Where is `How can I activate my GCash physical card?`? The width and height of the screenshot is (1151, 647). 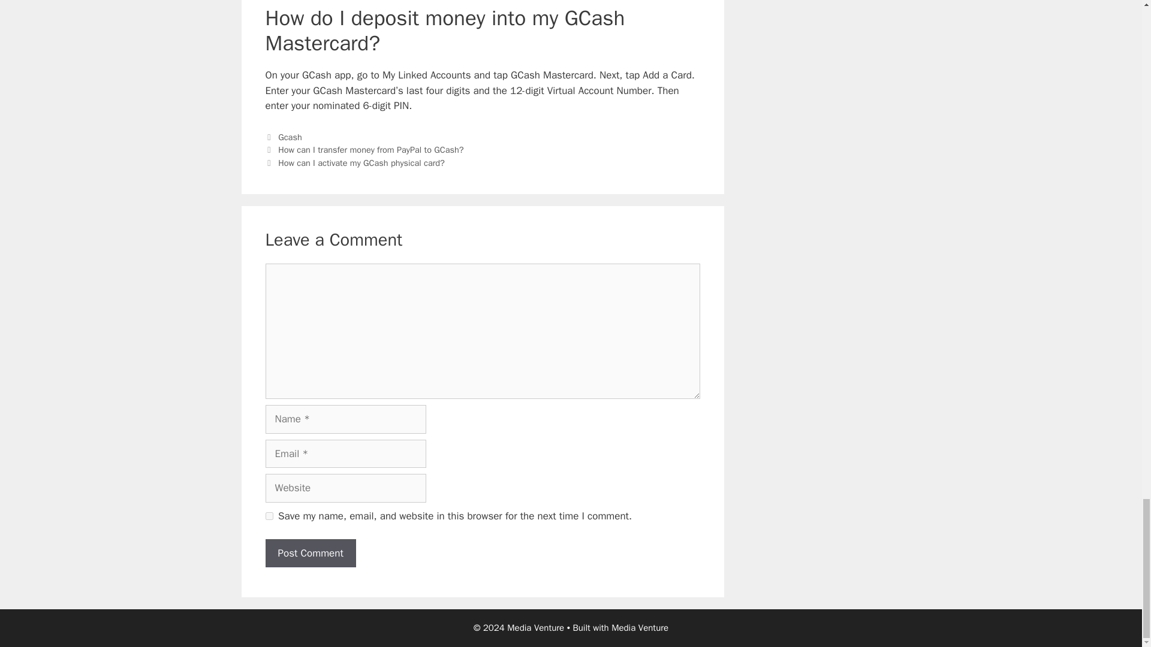 How can I activate my GCash physical card? is located at coordinates (361, 163).